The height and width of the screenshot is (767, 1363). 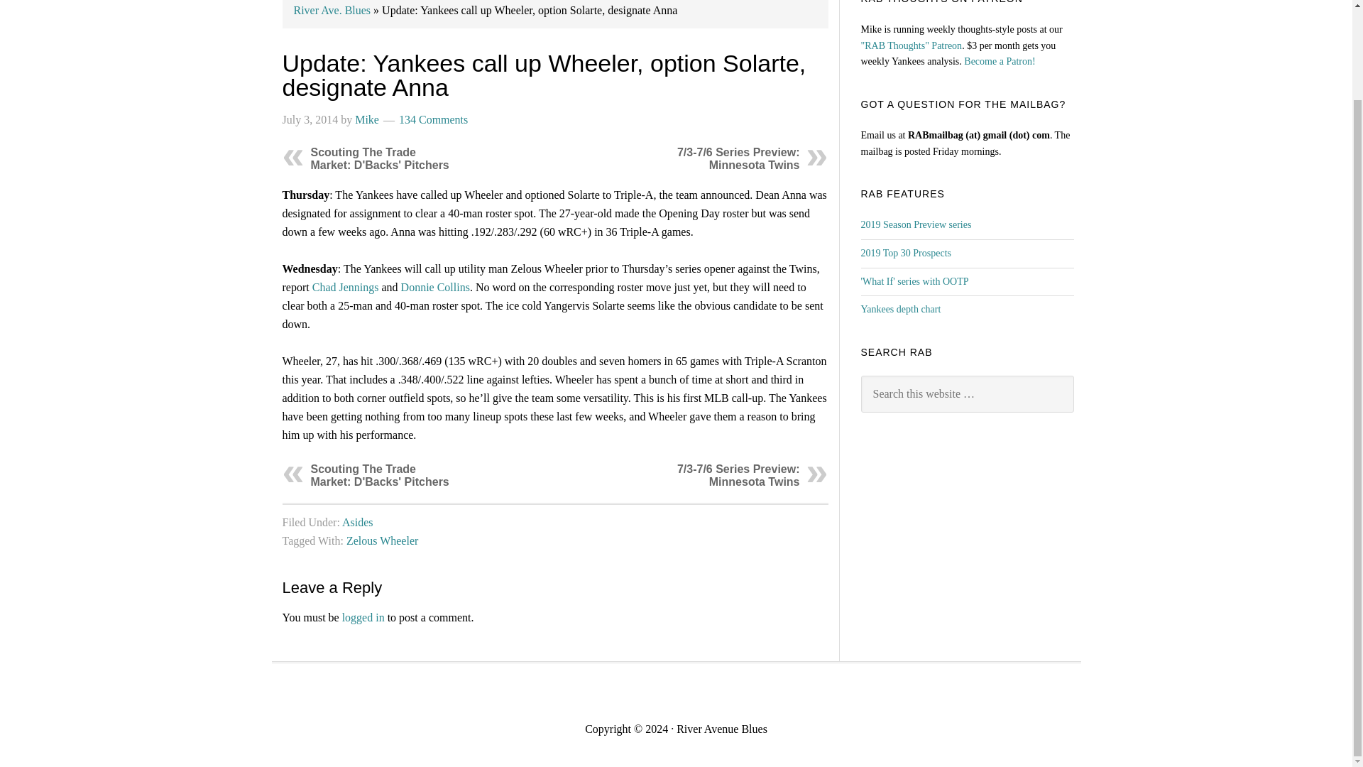 What do you see at coordinates (380, 158) in the screenshot?
I see `Scouting The Trade Market: D'Backs' Pitchers` at bounding box center [380, 158].